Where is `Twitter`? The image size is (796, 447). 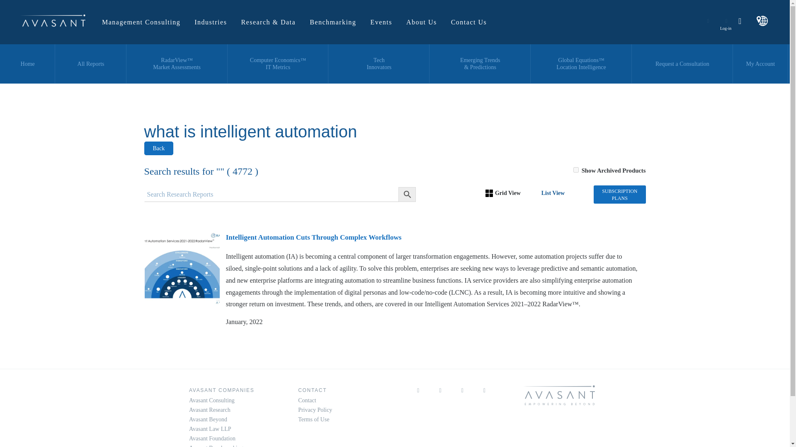 Twitter is located at coordinates (440, 396).